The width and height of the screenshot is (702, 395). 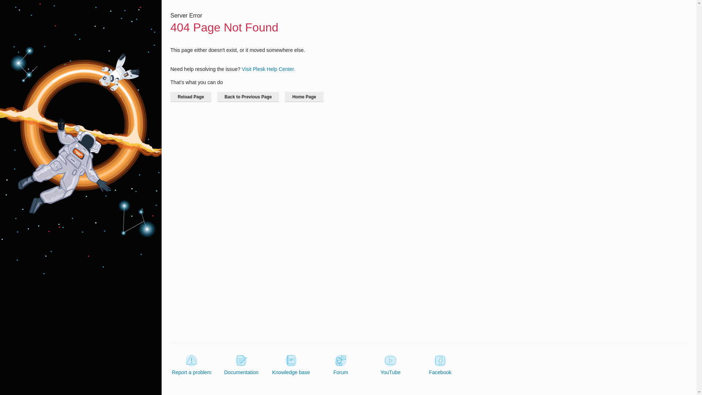 I want to click on Forum, so click(x=341, y=365).